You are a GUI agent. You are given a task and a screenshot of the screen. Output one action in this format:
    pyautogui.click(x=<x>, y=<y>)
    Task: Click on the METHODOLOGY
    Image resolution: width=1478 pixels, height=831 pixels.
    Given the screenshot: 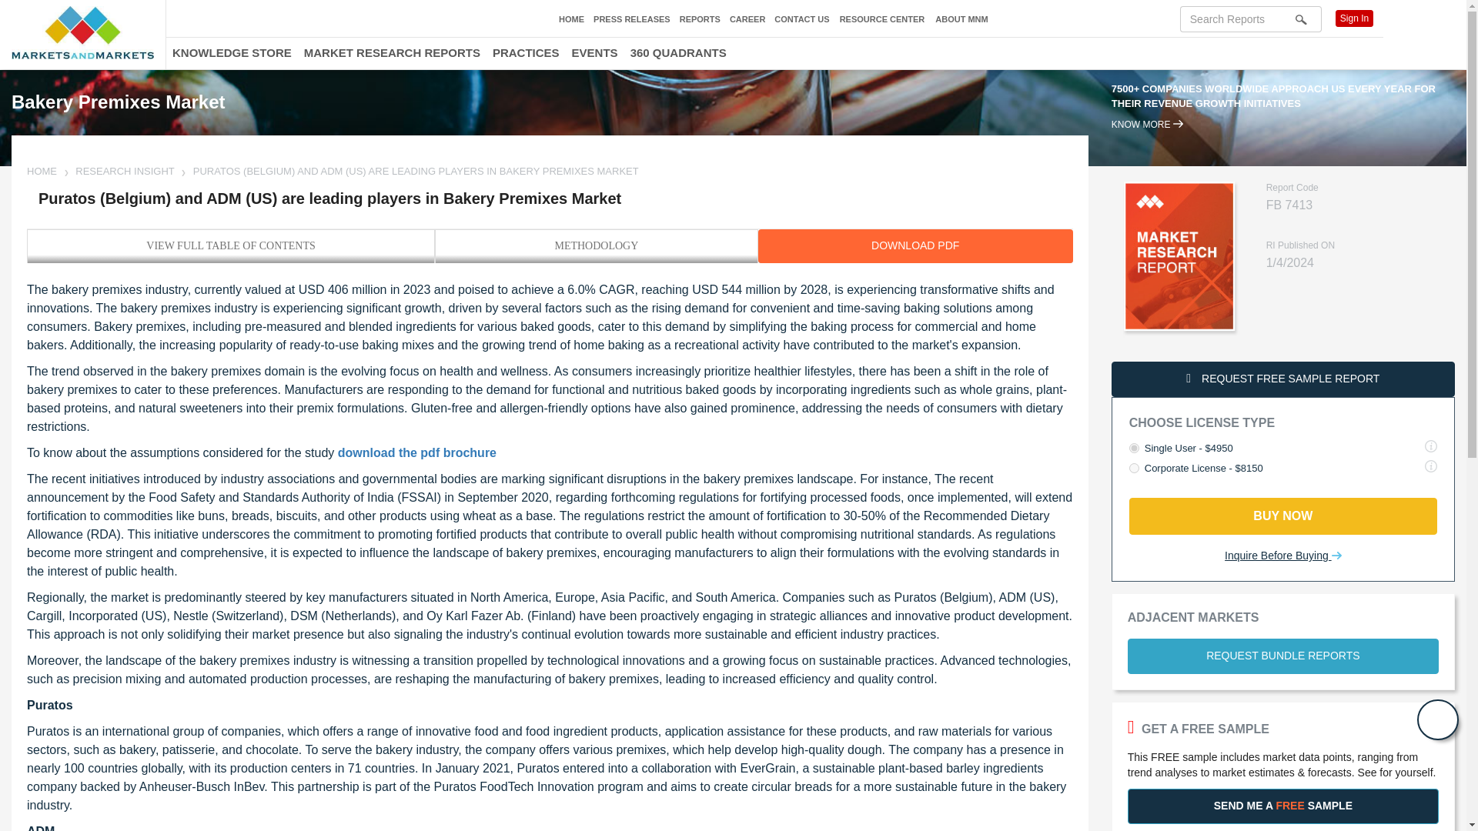 What is the action you would take?
    pyautogui.click(x=596, y=245)
    